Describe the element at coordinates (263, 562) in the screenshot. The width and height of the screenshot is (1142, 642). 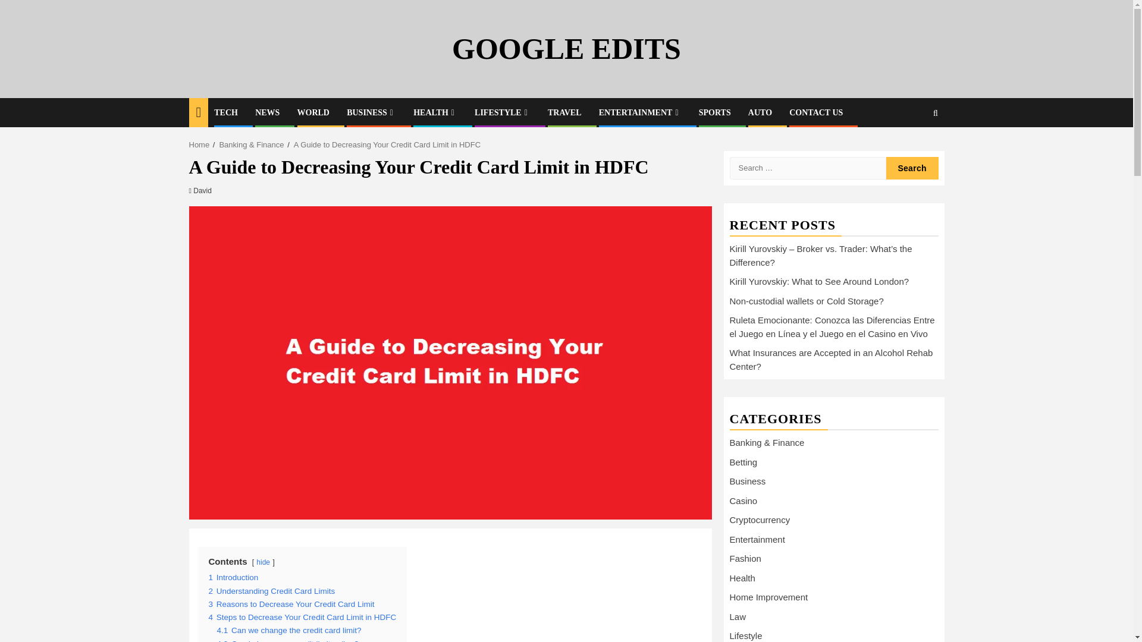
I see `hide` at that location.